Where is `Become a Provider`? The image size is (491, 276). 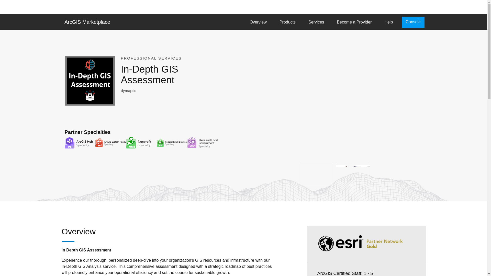
Become a Provider is located at coordinates (354, 22).